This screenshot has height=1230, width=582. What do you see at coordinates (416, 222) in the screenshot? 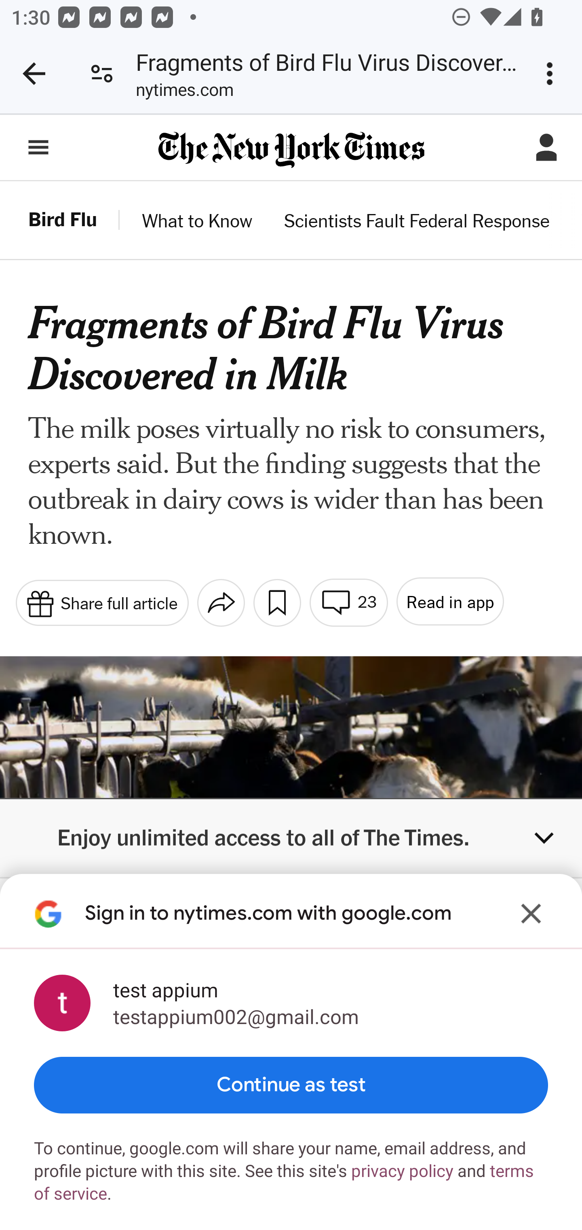
I see `Scientists Fault Federal Response` at bounding box center [416, 222].